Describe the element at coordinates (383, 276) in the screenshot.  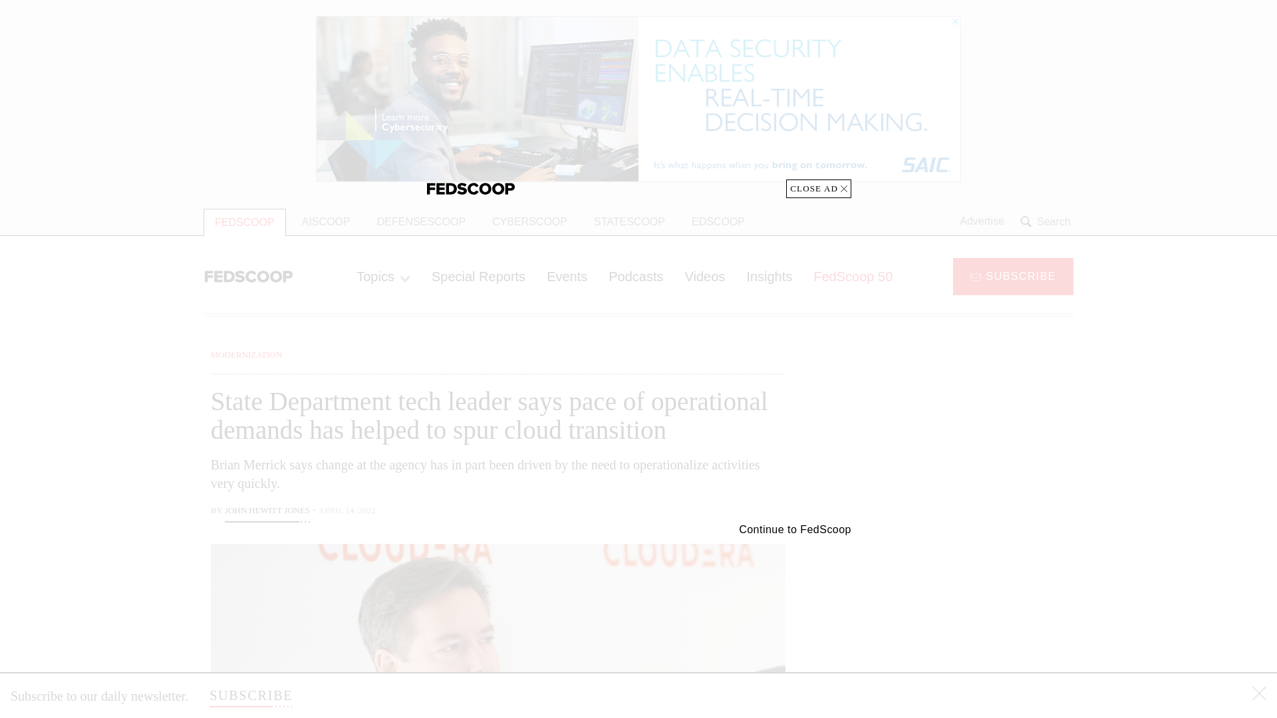
I see `Topics` at that location.